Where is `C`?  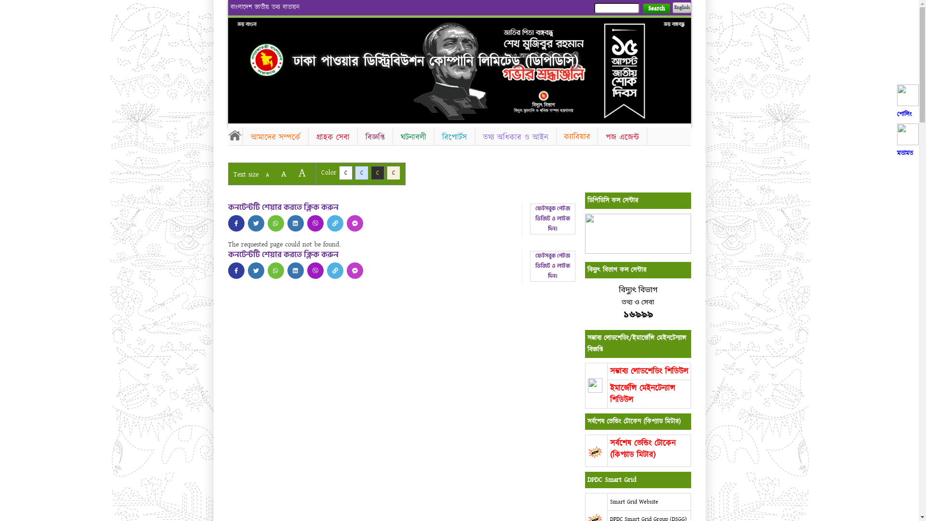
C is located at coordinates (377, 173).